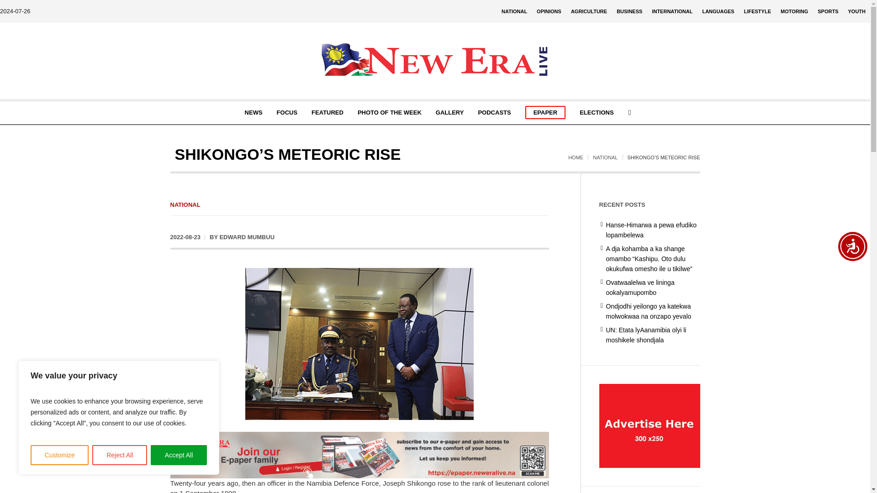  Describe the element at coordinates (589, 11) in the screenshot. I see `AGRICULTURE` at that location.